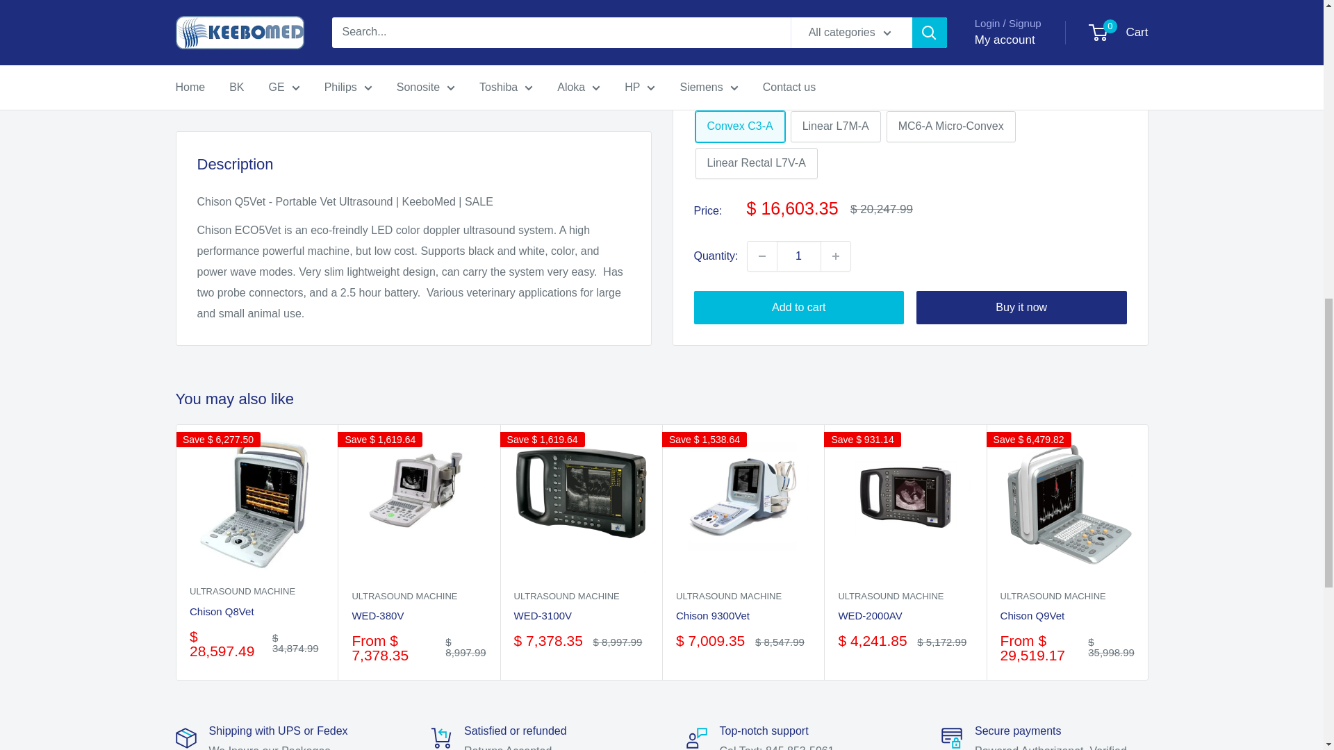 Image resolution: width=1334 pixels, height=750 pixels. Describe the element at coordinates (836, 26) in the screenshot. I see `Increase quantity by 1` at that location.